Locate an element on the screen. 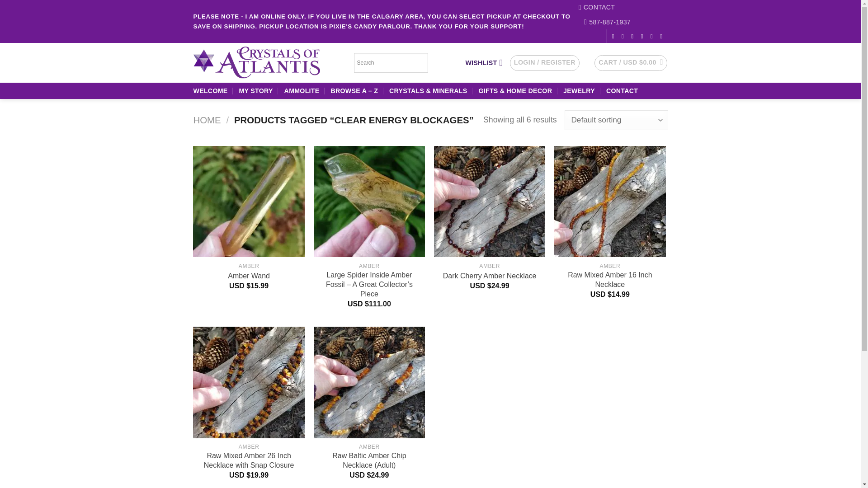 The height and width of the screenshot is (488, 868). CONTACT is located at coordinates (597, 7).